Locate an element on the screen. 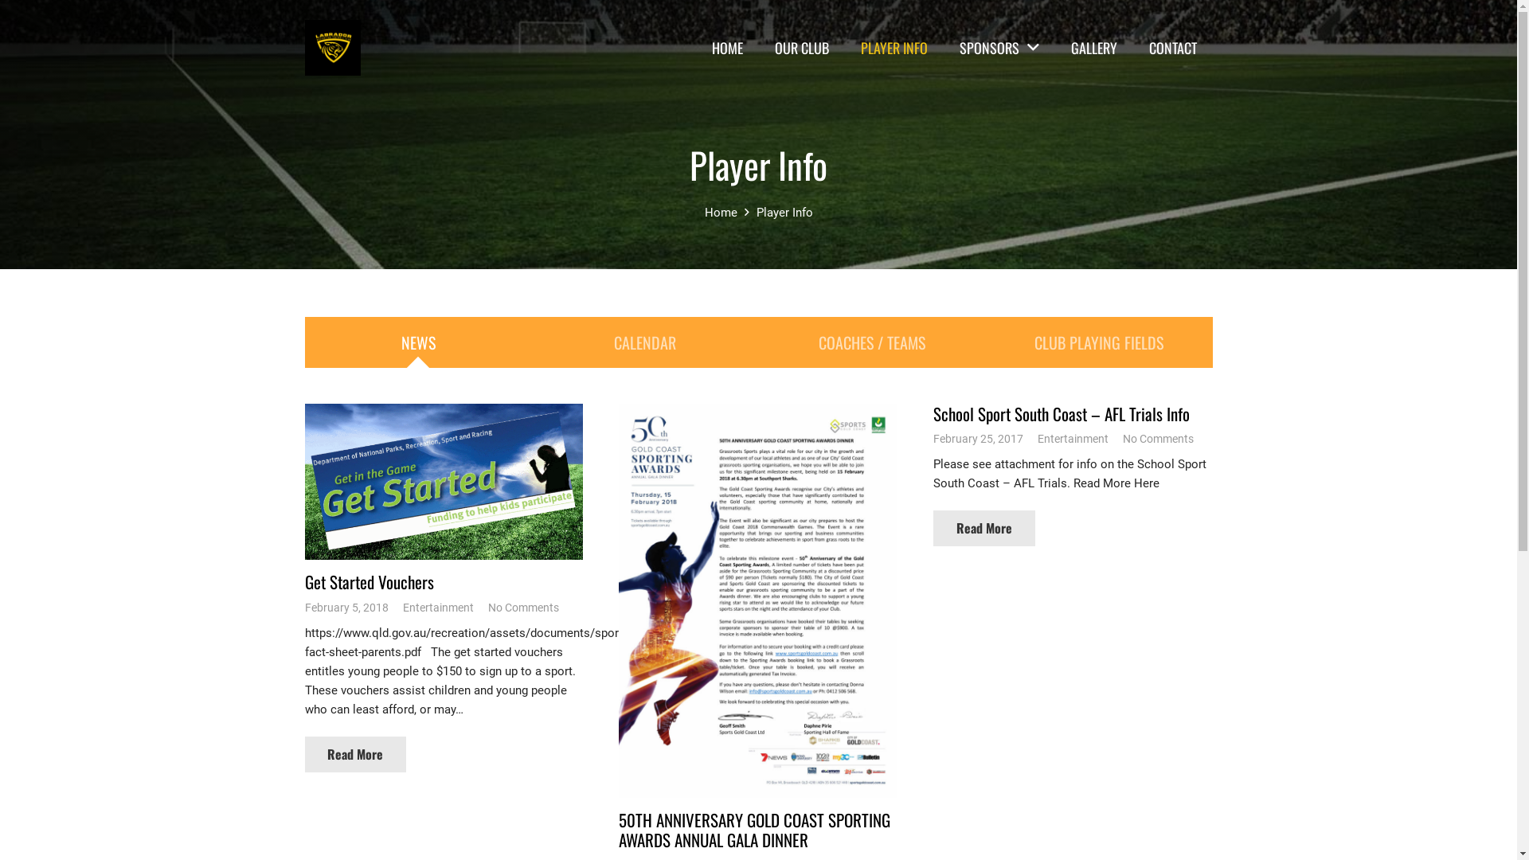 Image resolution: width=1529 pixels, height=860 pixels. Entertainment is located at coordinates (1073, 439).